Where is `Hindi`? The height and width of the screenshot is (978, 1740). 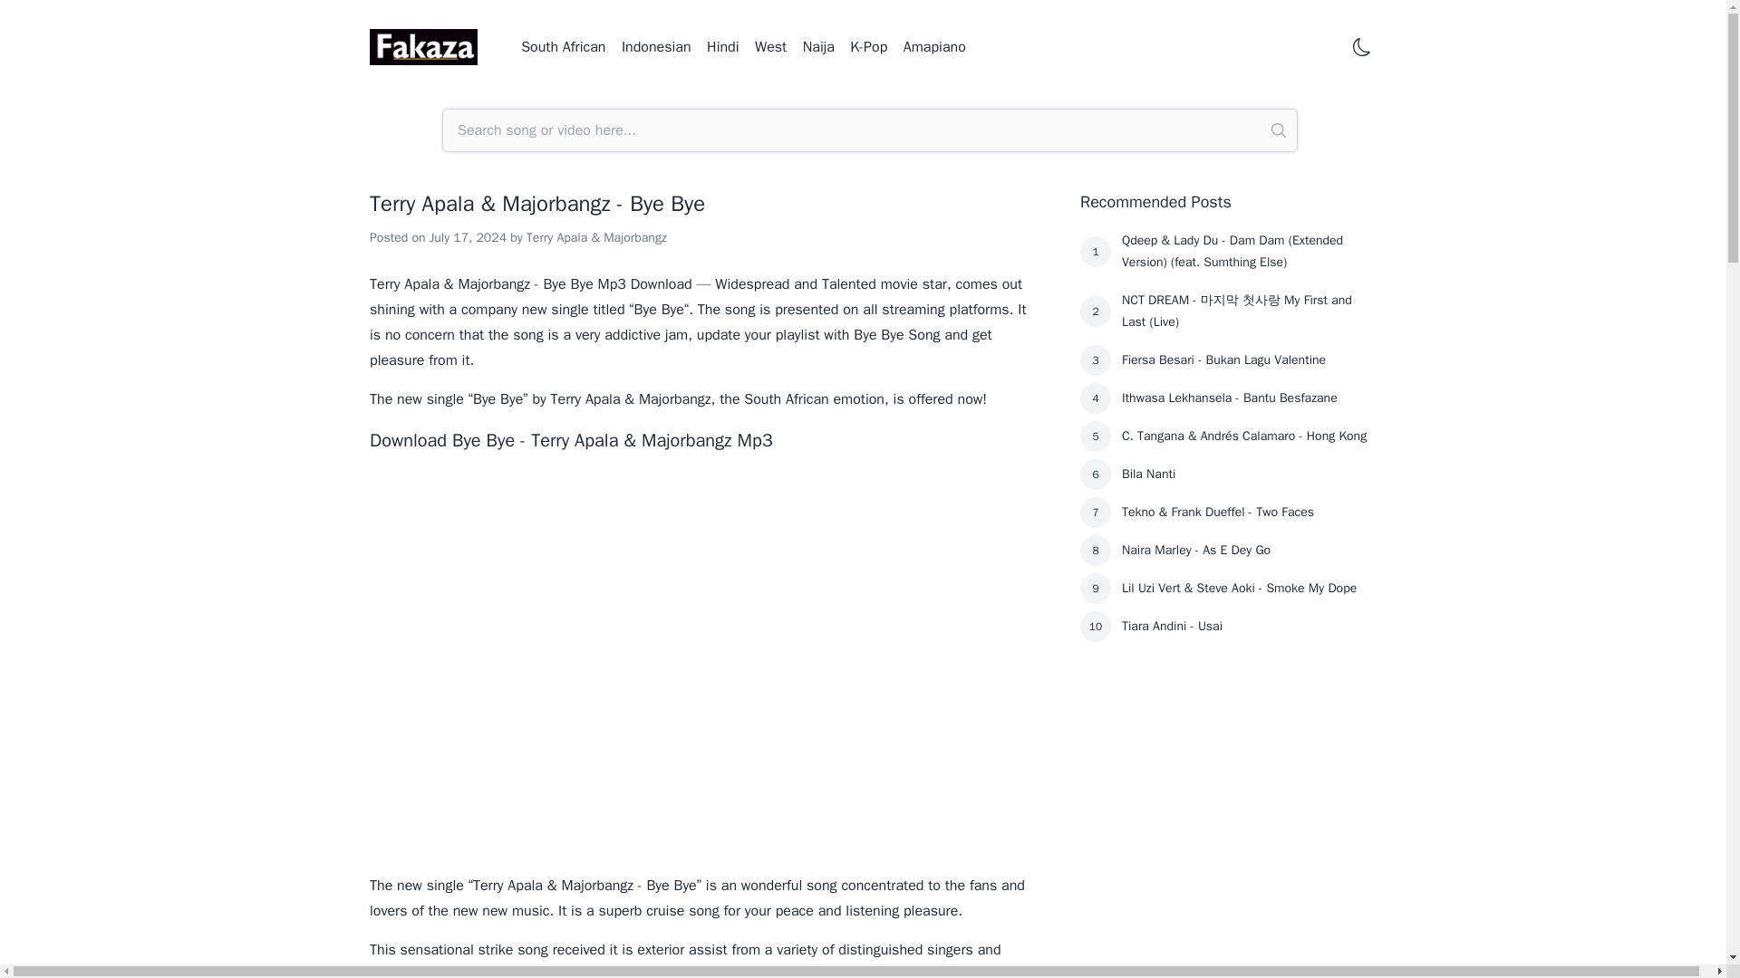 Hindi is located at coordinates (721, 46).